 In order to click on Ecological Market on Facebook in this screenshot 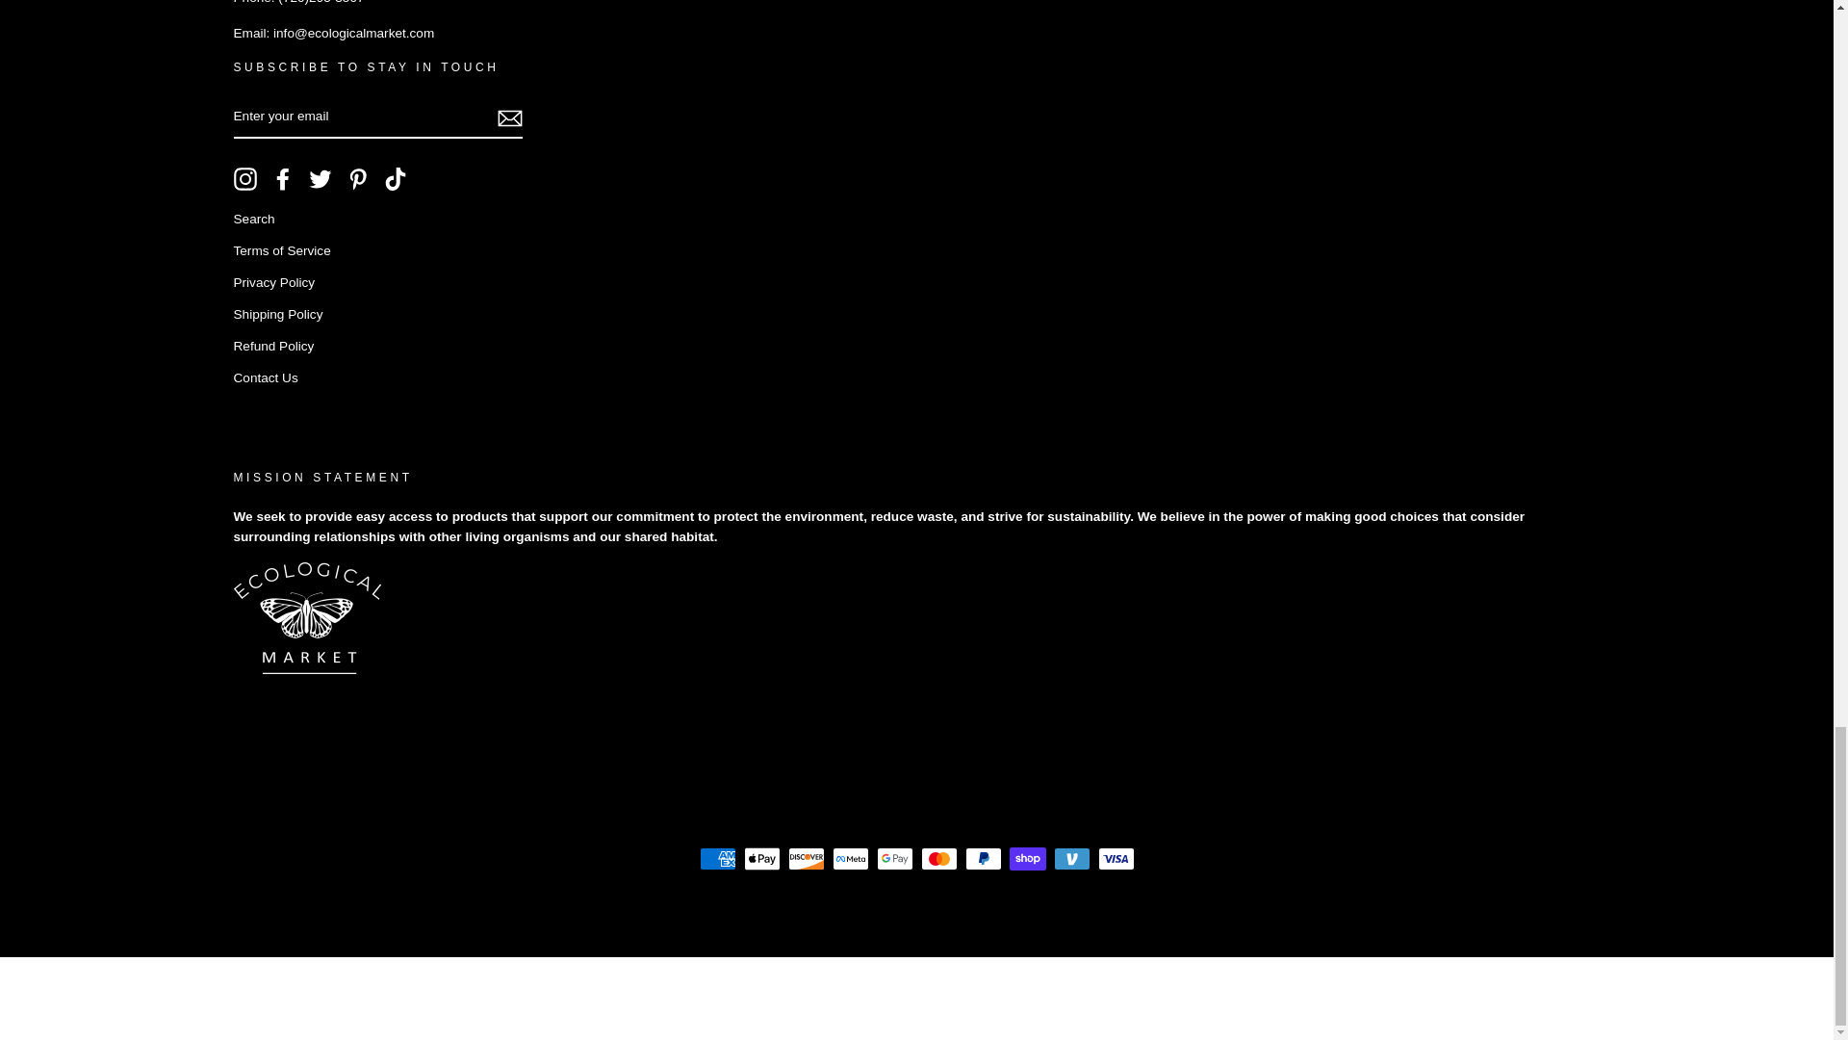, I will do `click(283, 178)`.